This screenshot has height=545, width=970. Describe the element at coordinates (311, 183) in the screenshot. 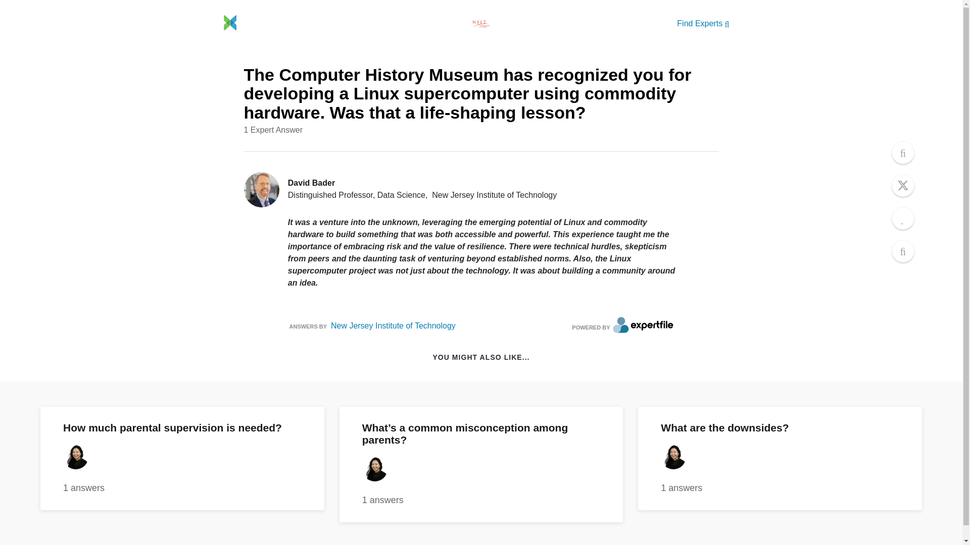

I see `David Bader` at that location.